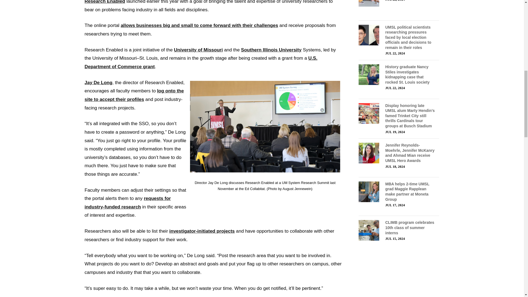  Describe the element at coordinates (105, 2) in the screenshot. I see `Research Enabled` at that location.